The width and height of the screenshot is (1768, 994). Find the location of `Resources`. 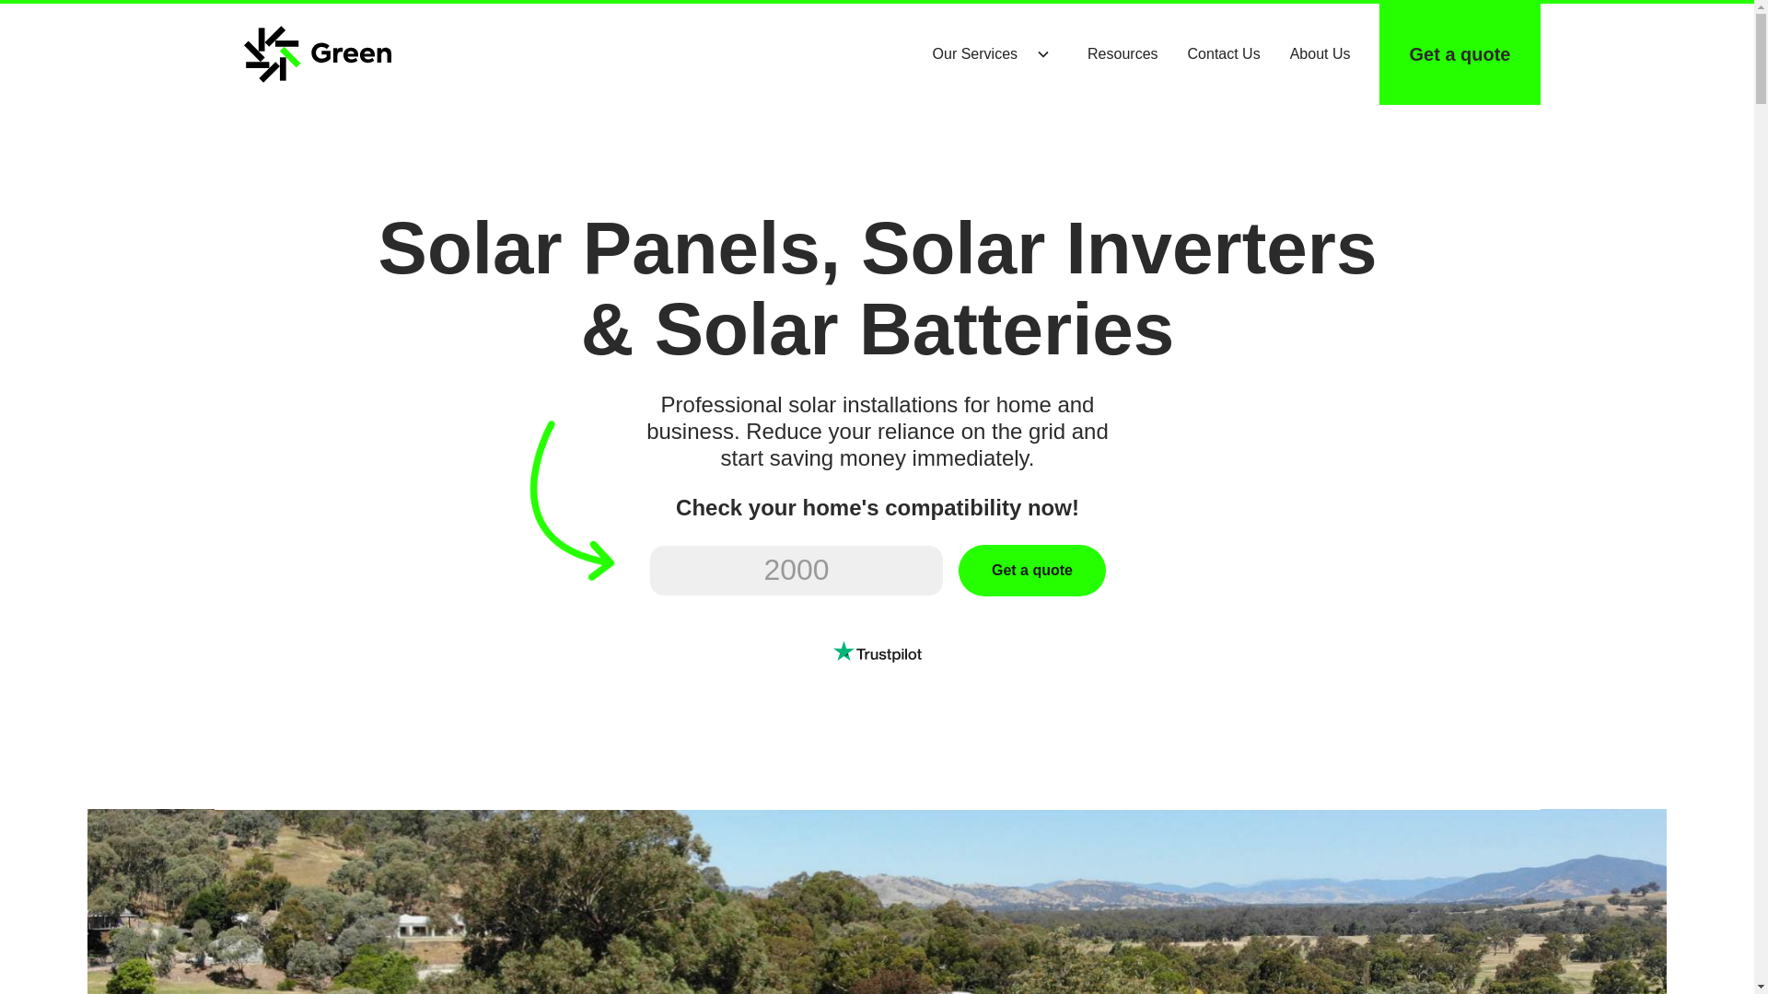

Resources is located at coordinates (1122, 54).